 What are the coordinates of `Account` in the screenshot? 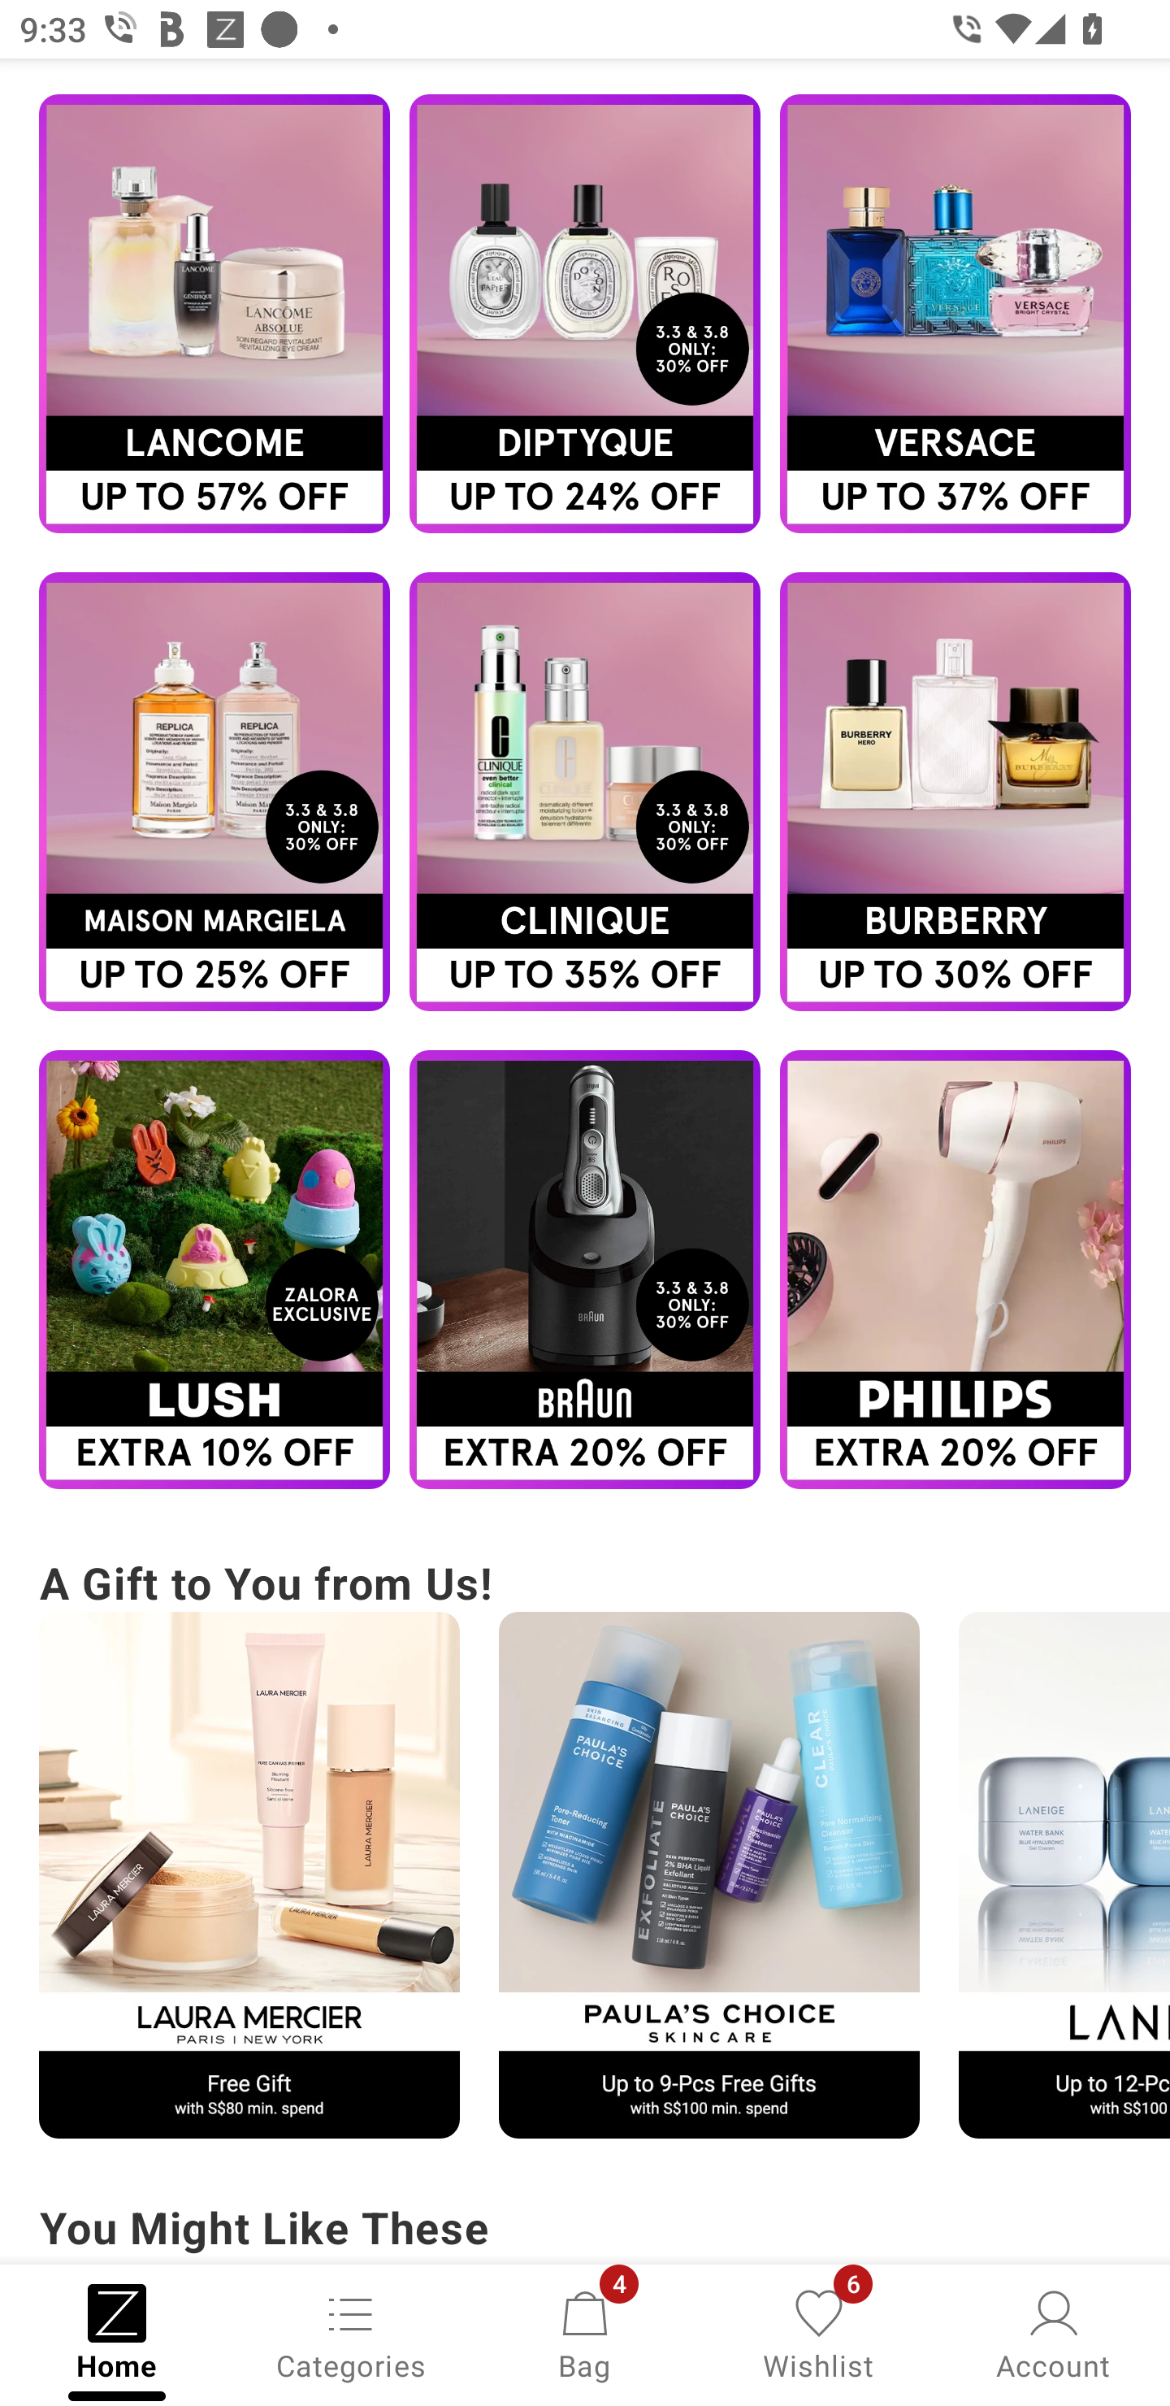 It's located at (1053, 2333).